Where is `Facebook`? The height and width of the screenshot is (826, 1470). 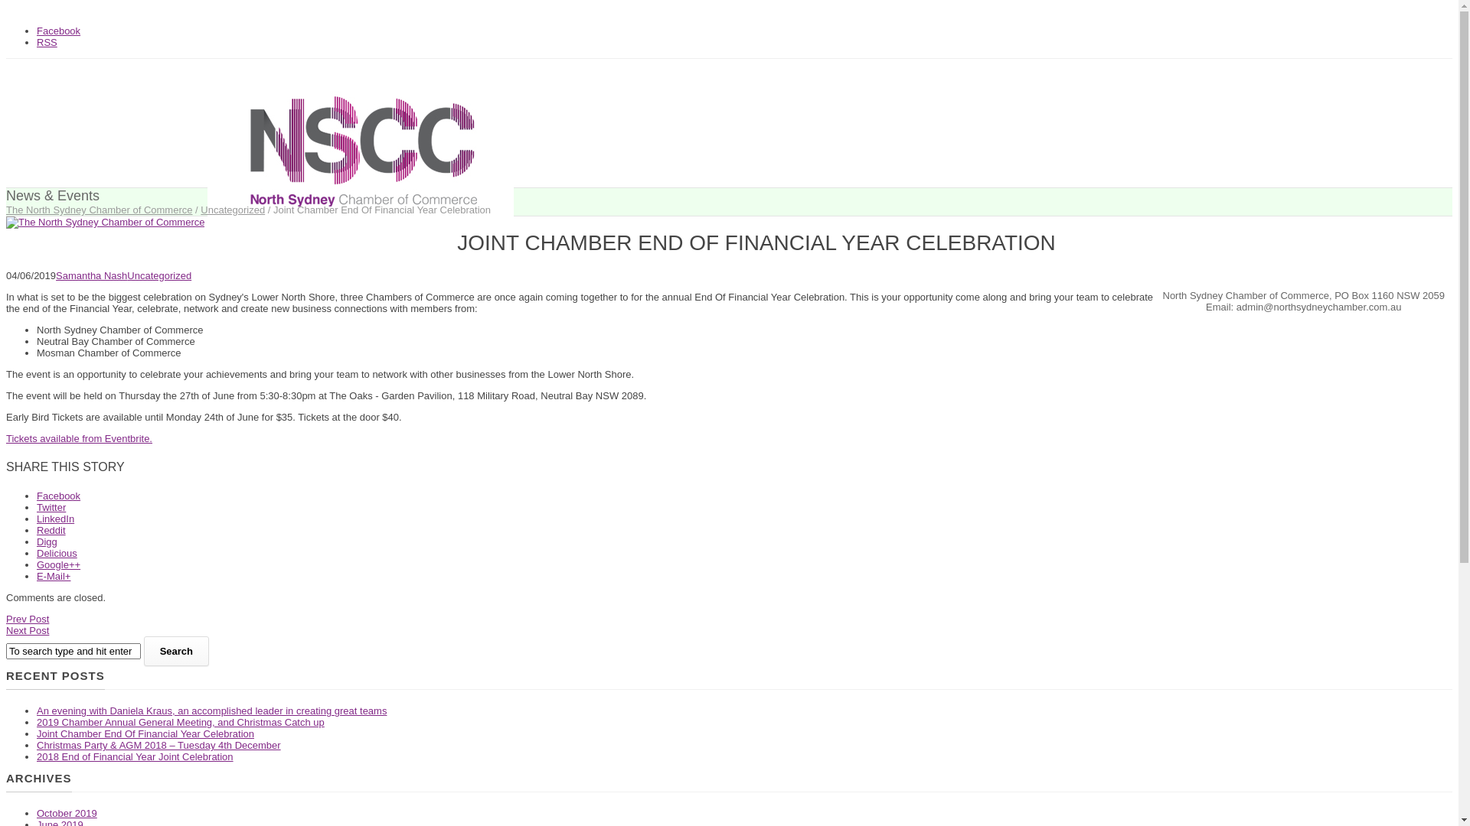
Facebook is located at coordinates (58, 496).